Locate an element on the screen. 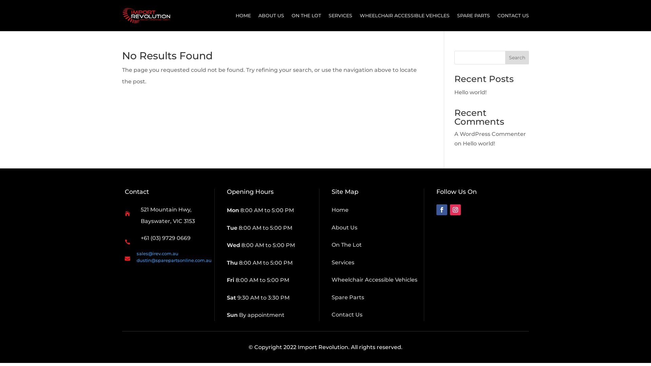 Image resolution: width=651 pixels, height=366 pixels. ABOUT US is located at coordinates (271, 16).